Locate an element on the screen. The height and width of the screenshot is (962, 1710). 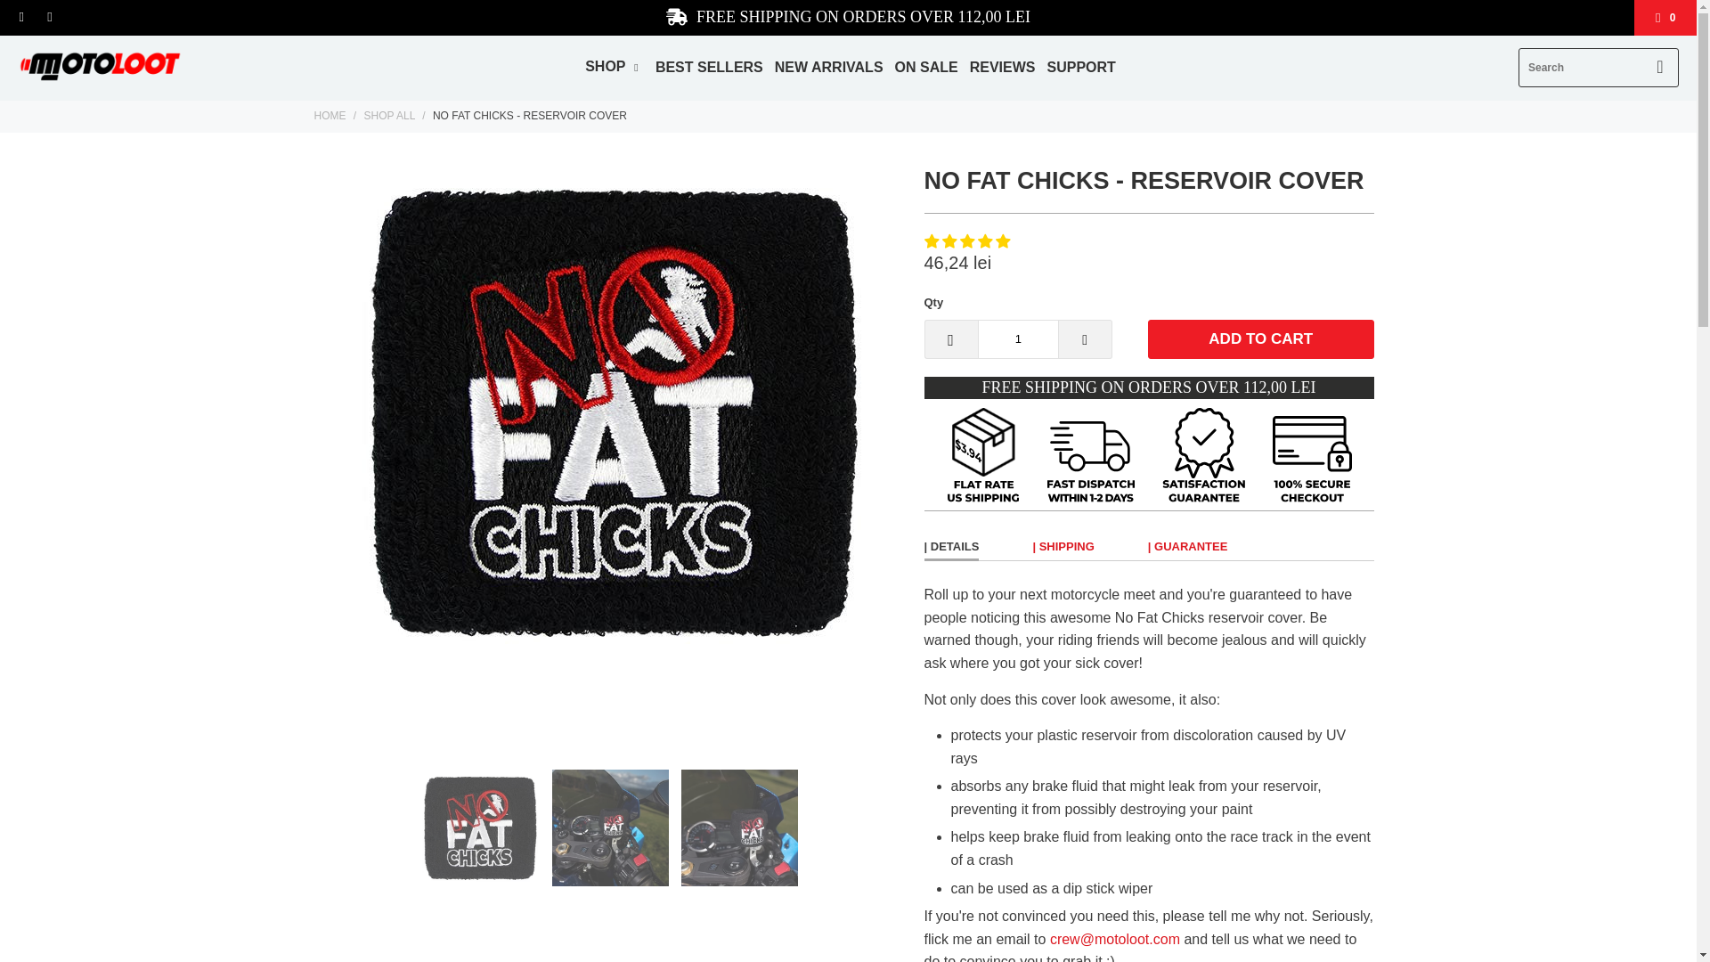
Moto Loot on Facebook is located at coordinates (21, 18).